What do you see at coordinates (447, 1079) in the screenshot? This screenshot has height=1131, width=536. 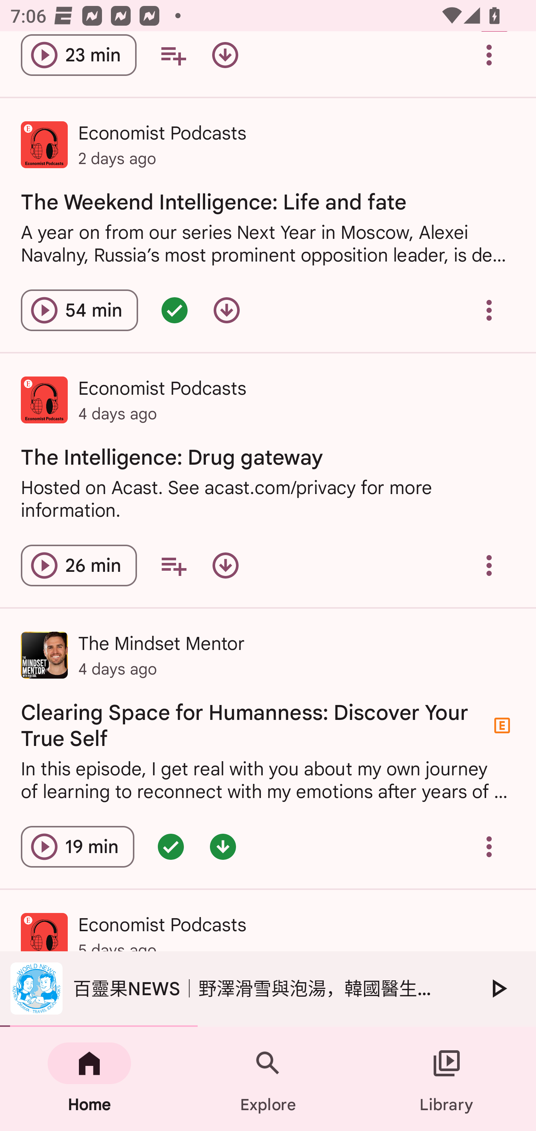 I see `Library` at bounding box center [447, 1079].